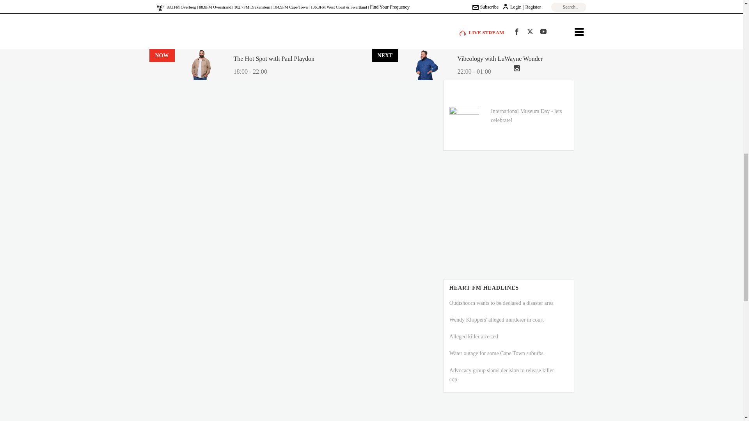  I want to click on International Museum Day - lets celebrate!, so click(526, 115).